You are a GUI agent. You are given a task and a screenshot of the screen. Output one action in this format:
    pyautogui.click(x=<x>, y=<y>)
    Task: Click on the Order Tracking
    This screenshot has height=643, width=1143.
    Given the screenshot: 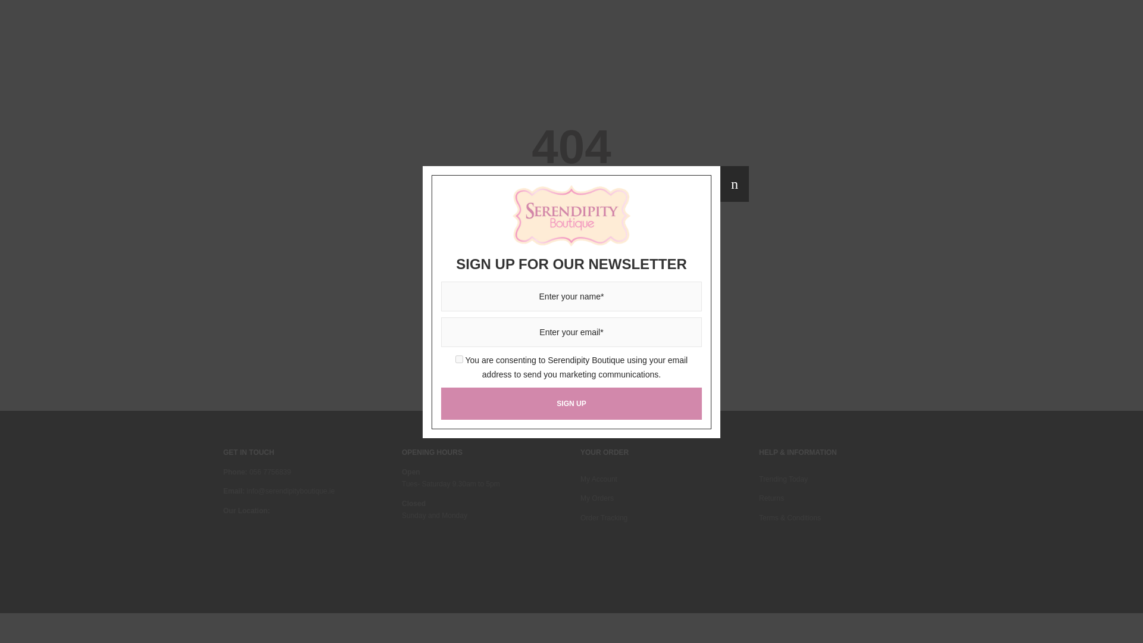 What is the action you would take?
    pyautogui.click(x=604, y=517)
    